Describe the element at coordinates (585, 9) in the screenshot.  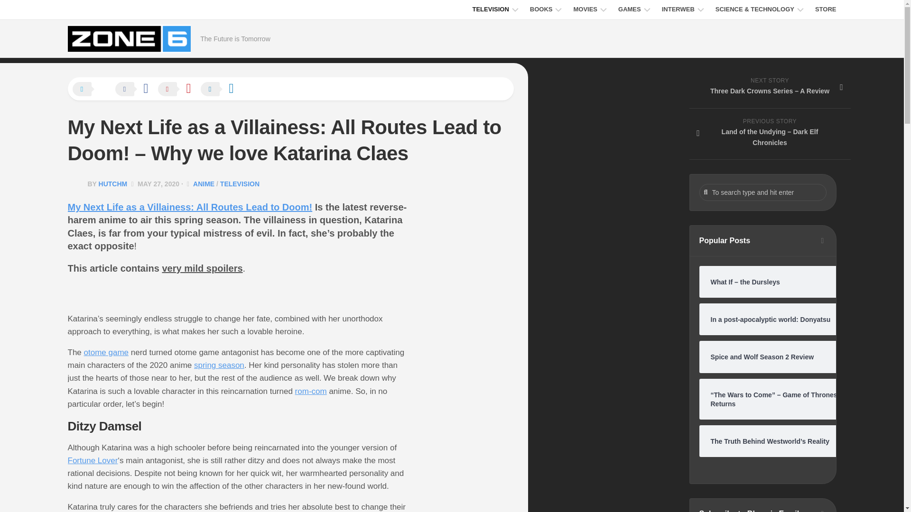
I see `MOVIES` at that location.